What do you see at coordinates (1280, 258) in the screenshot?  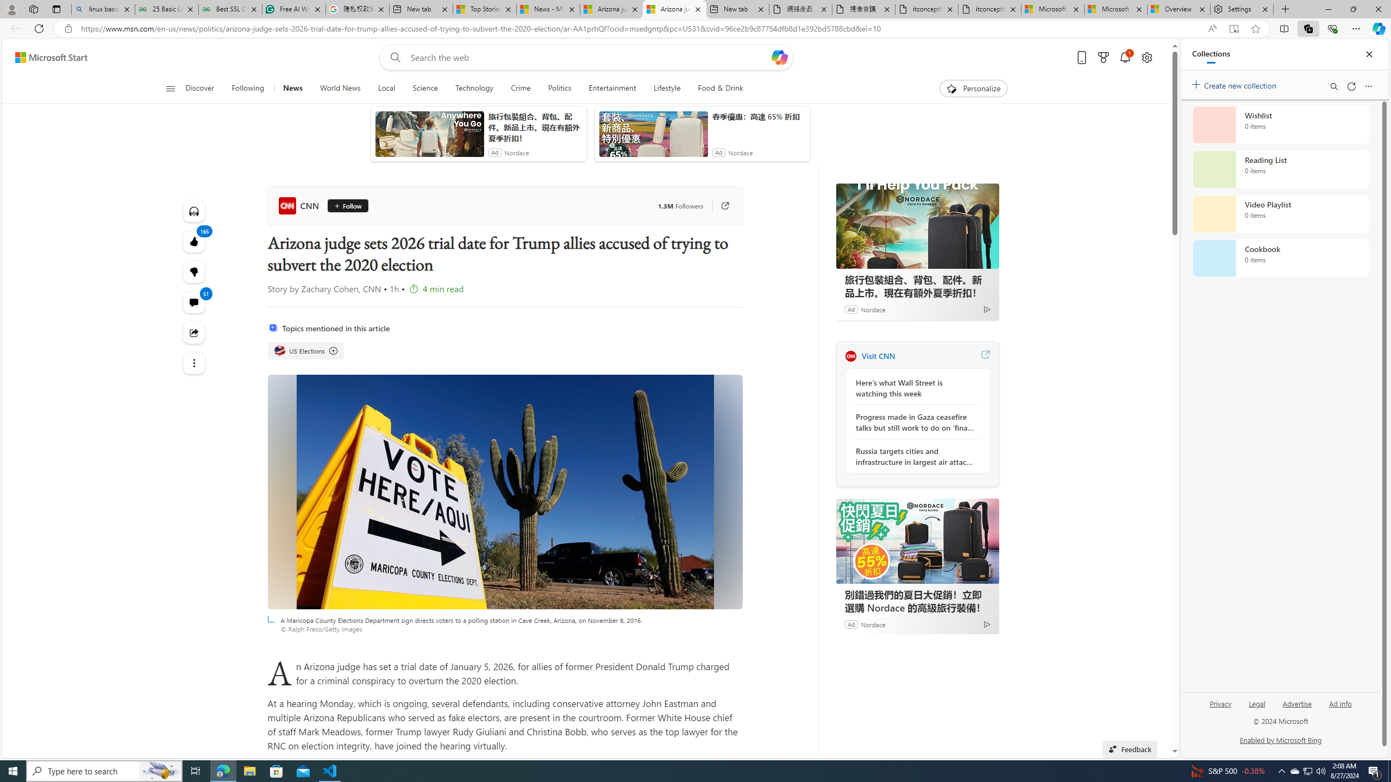 I see `Cookbook collection, 0 items` at bounding box center [1280, 258].